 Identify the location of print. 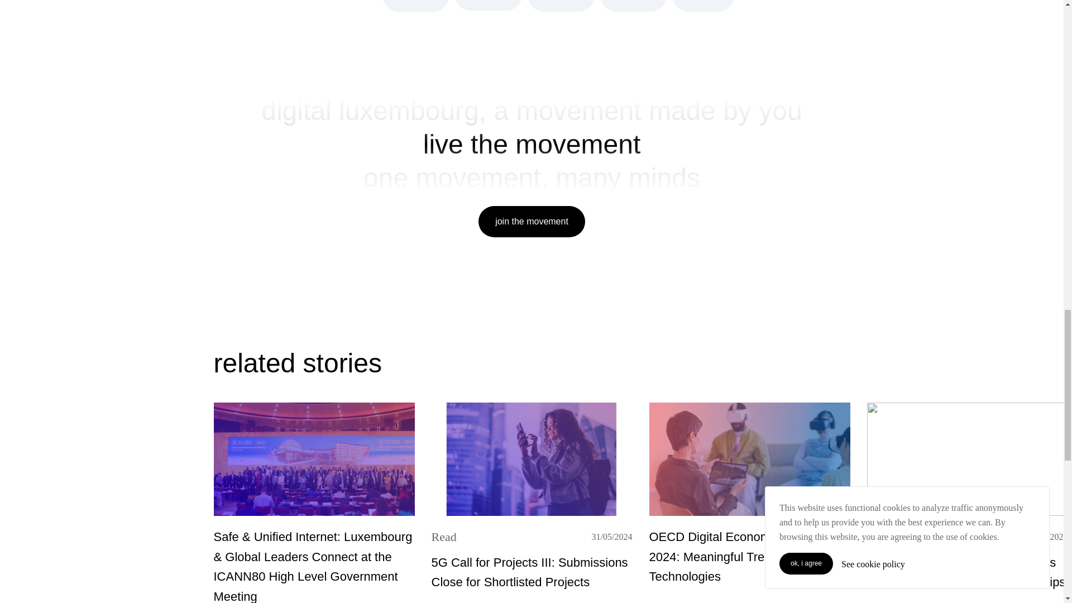
(488, 6).